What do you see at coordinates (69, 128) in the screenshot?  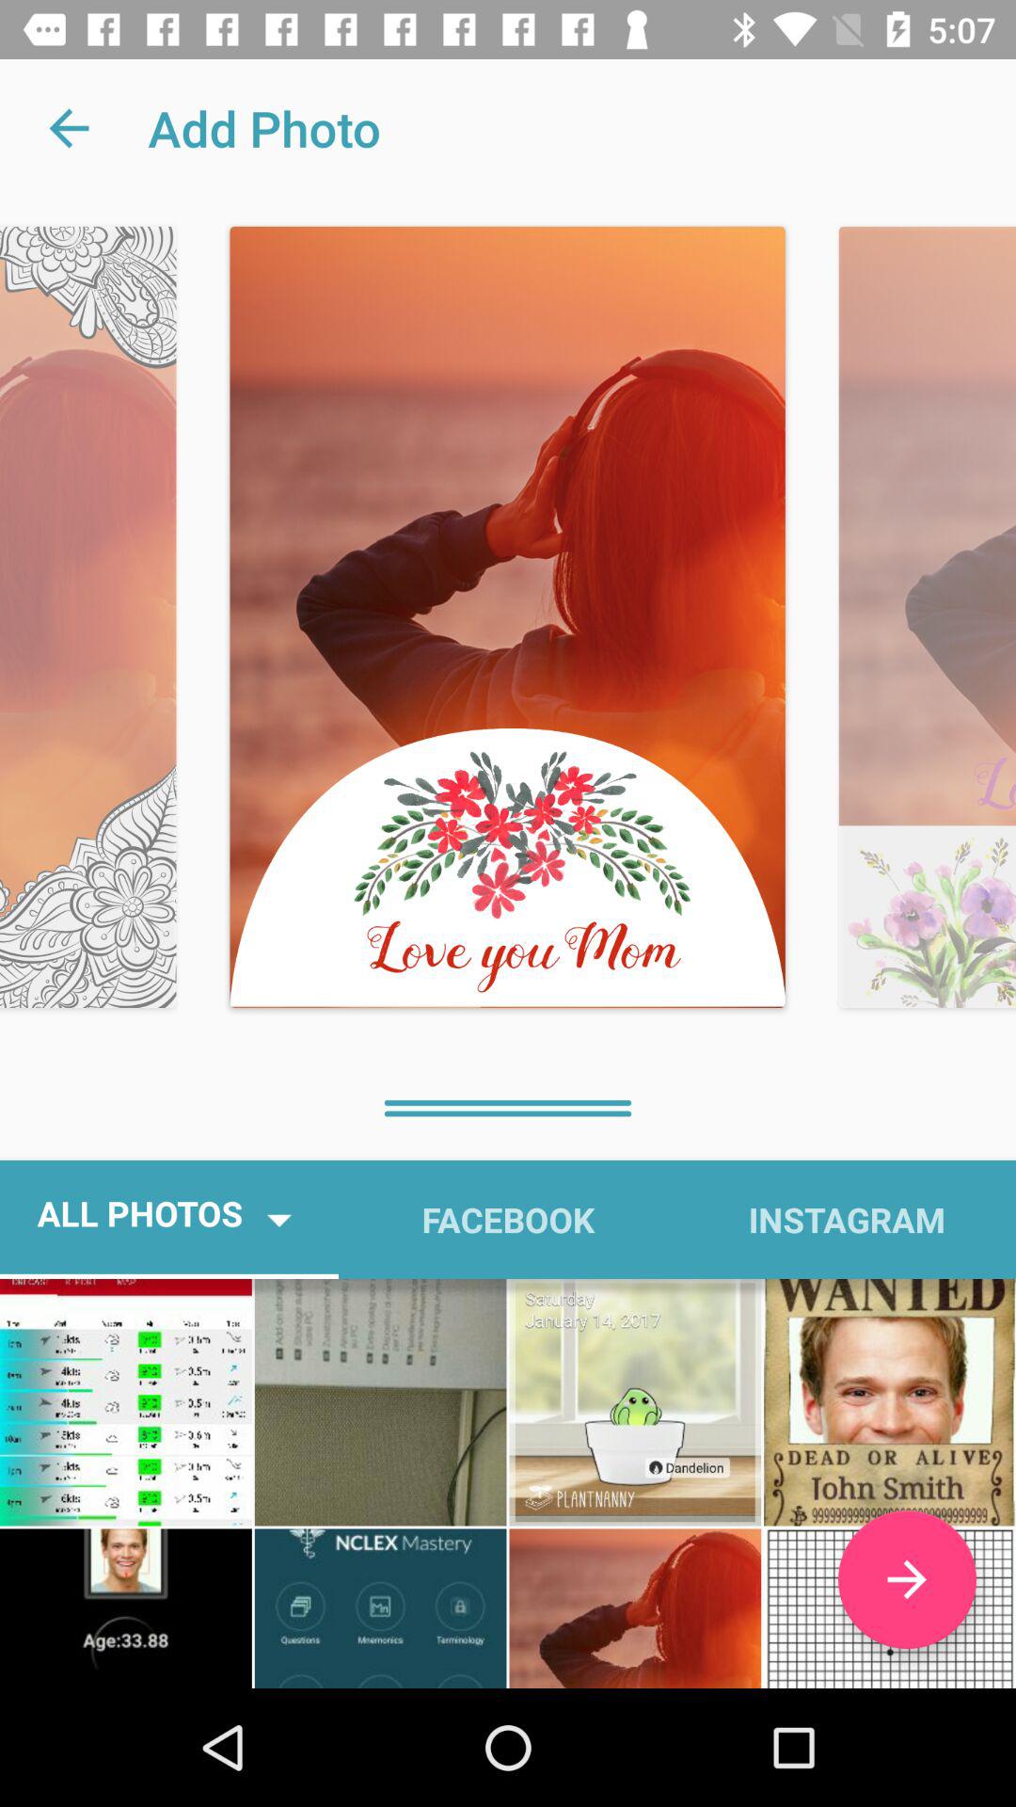 I see `turn on app next to add photo icon` at bounding box center [69, 128].